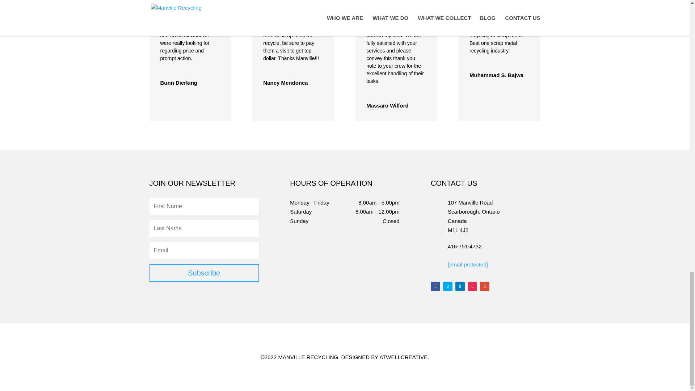 The height and width of the screenshot is (391, 695). Describe the element at coordinates (435, 286) in the screenshot. I see `Follow on Facebook` at that location.